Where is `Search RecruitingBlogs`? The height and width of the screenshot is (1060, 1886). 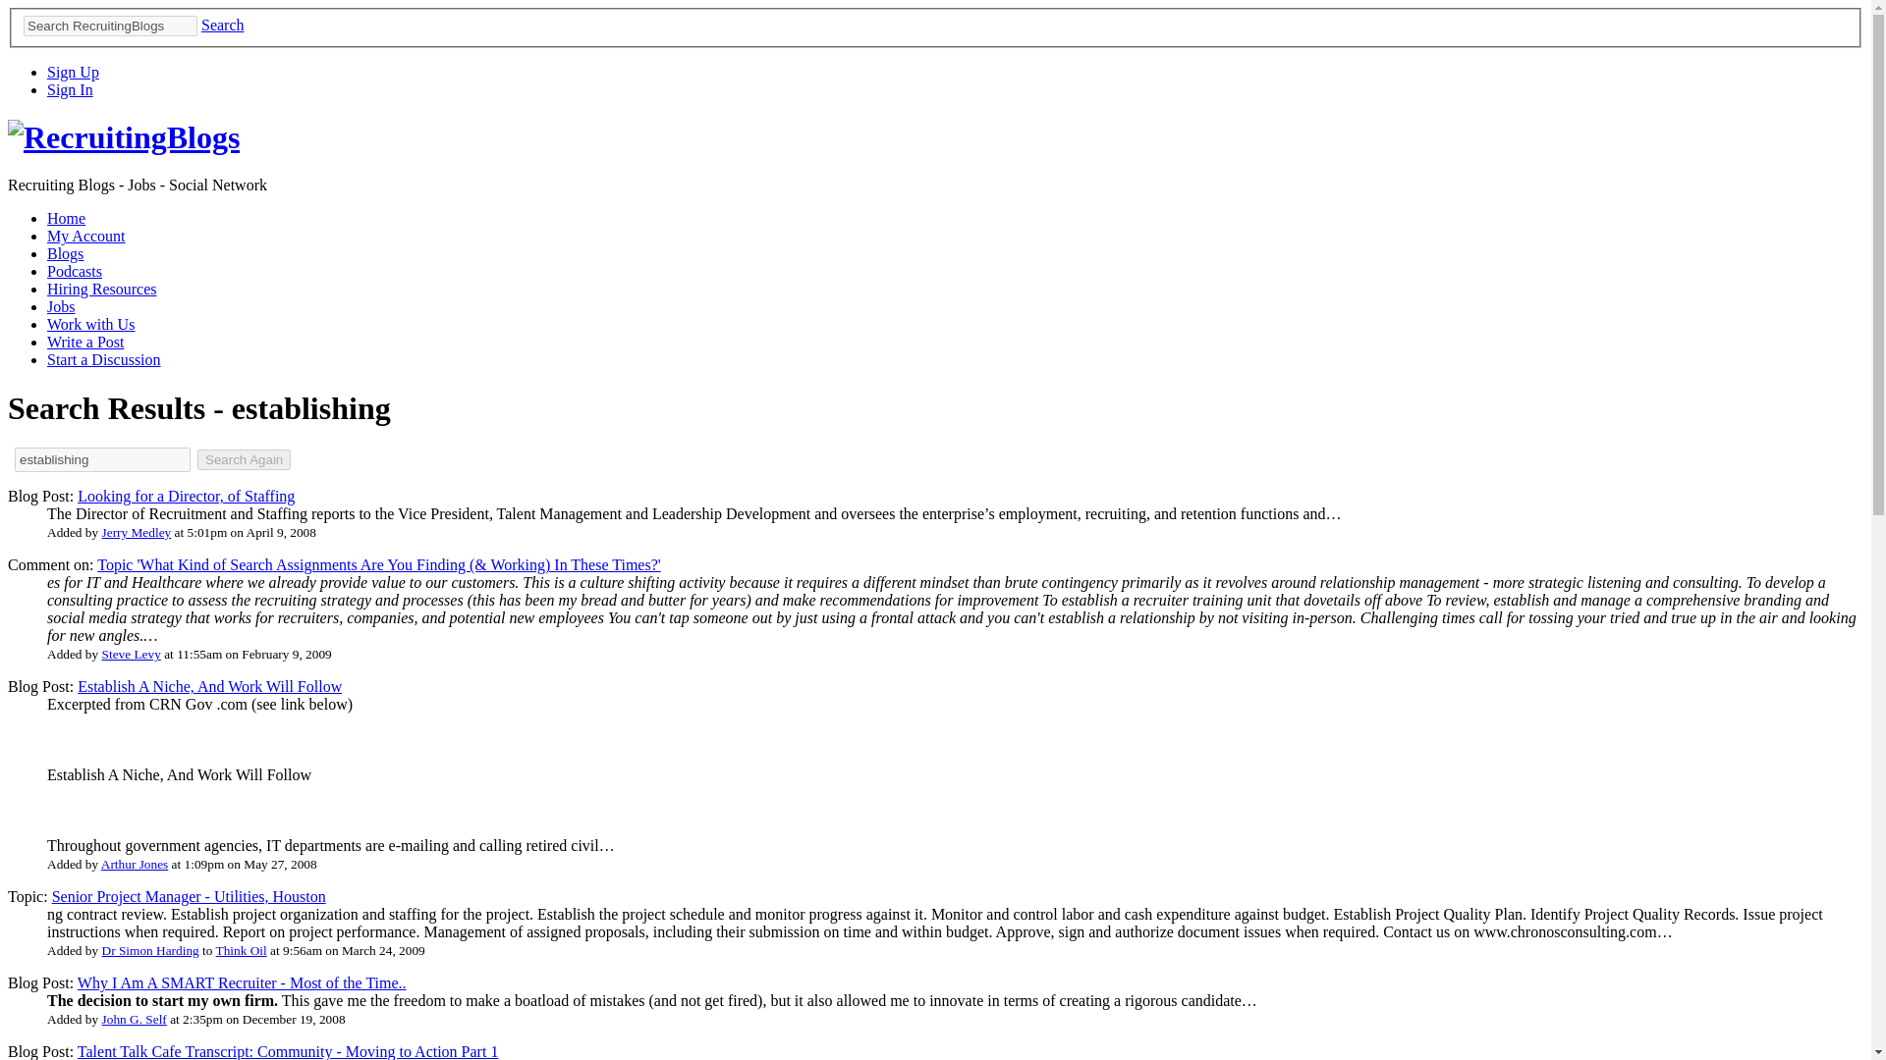 Search RecruitingBlogs is located at coordinates (110, 26).